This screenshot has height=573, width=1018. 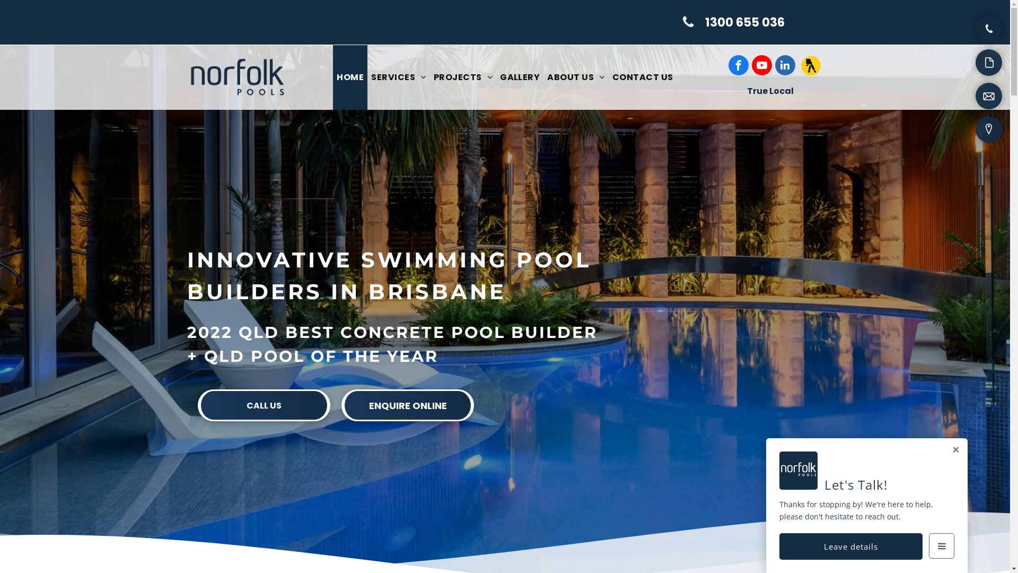 What do you see at coordinates (408, 405) in the screenshot?
I see `ENQUIRE ONLINE` at bounding box center [408, 405].